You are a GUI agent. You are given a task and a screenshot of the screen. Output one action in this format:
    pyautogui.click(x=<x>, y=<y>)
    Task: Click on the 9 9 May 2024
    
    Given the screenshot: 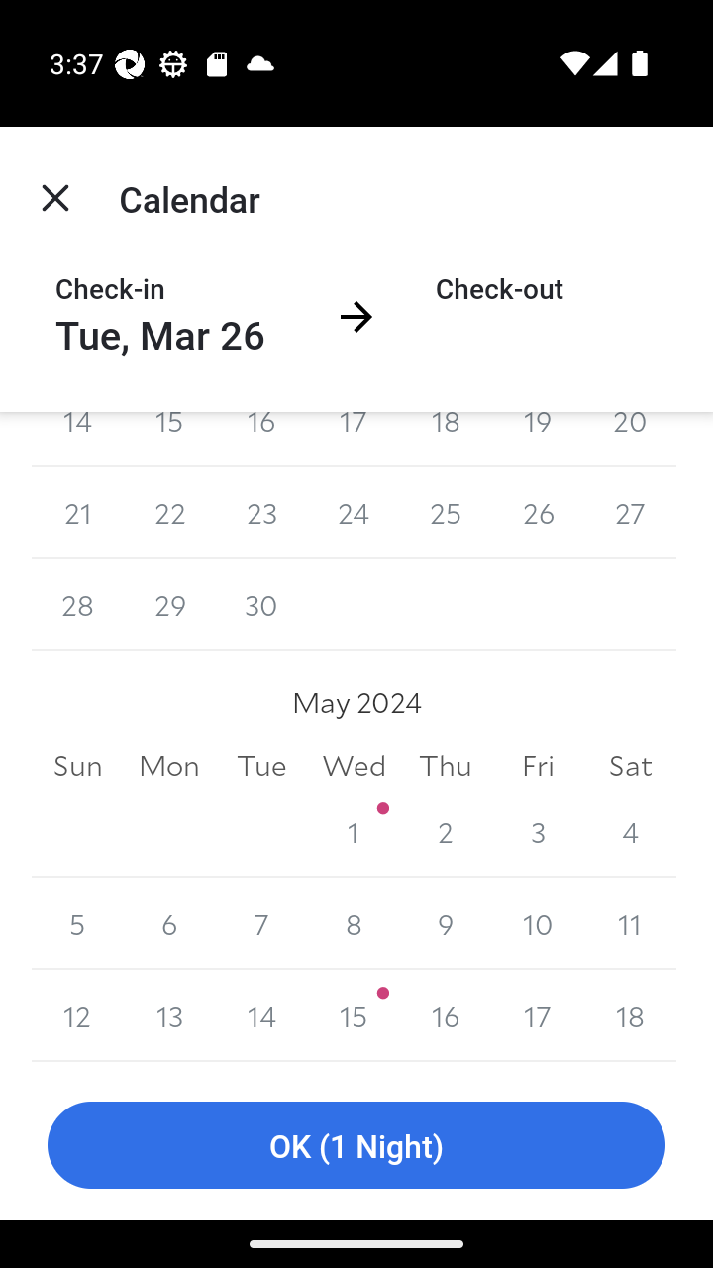 What is the action you would take?
    pyautogui.click(x=446, y=923)
    